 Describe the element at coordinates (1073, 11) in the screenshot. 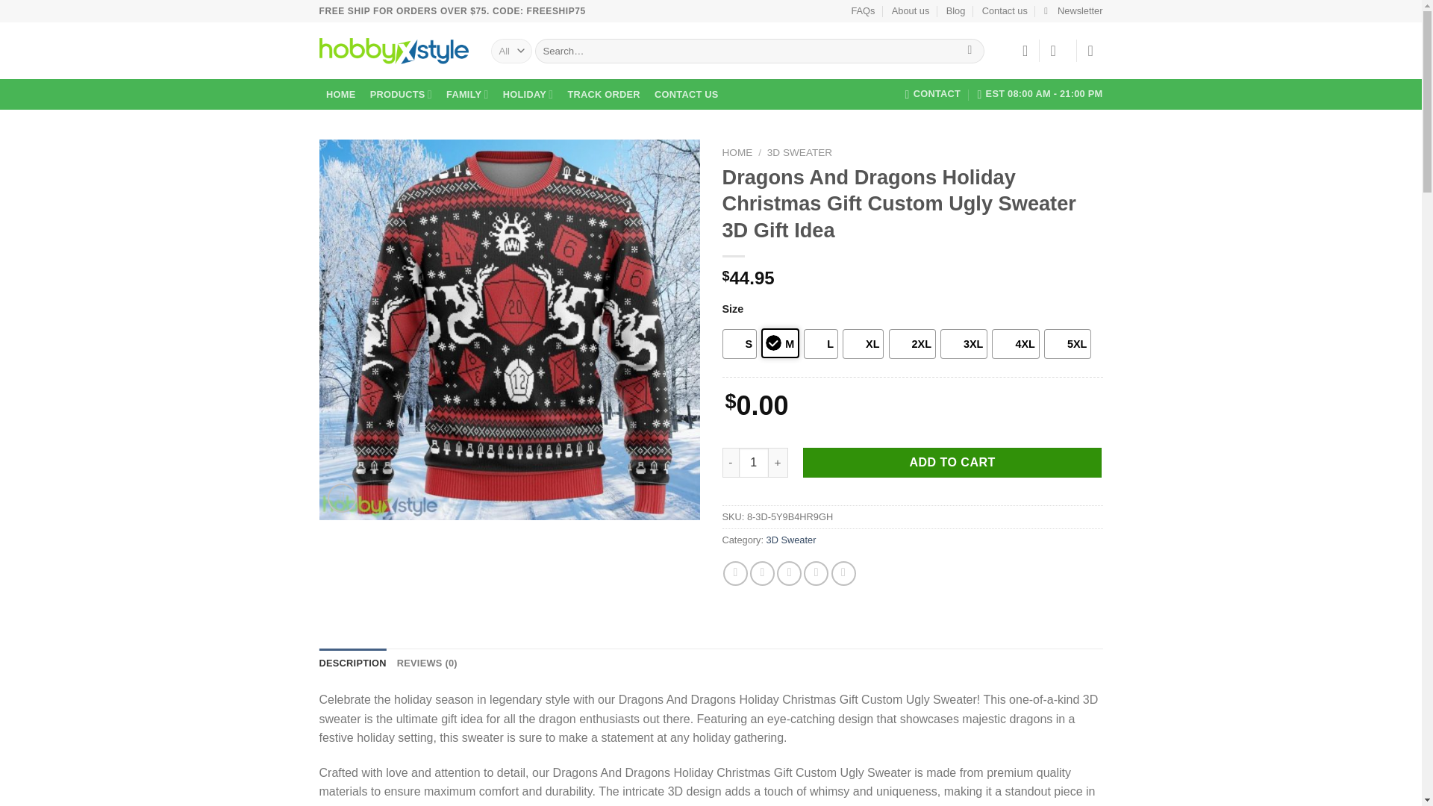

I see `Newsletter` at that location.